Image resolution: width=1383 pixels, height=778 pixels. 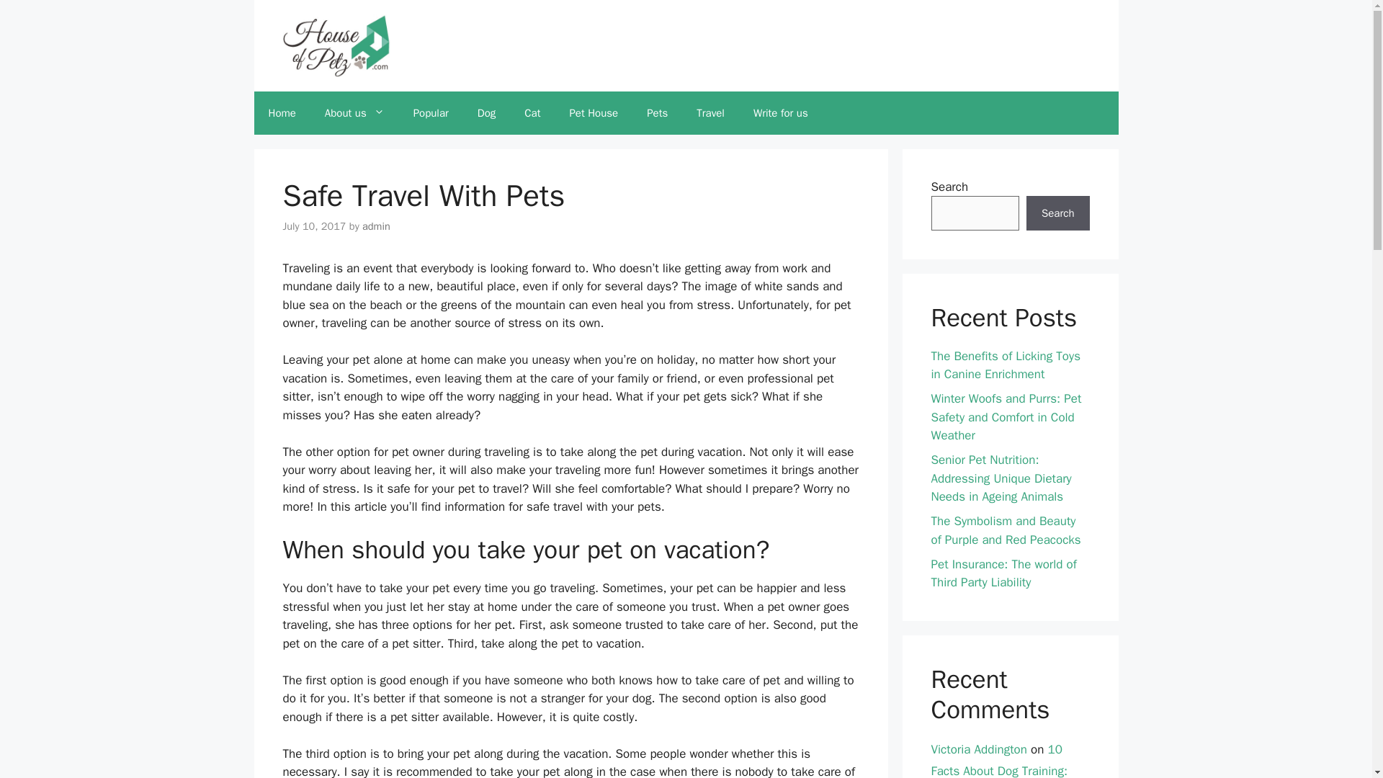 I want to click on About us, so click(x=354, y=112).